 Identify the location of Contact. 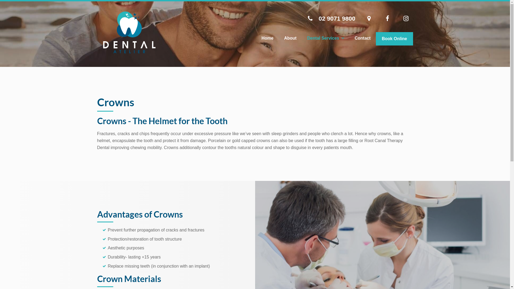
(363, 38).